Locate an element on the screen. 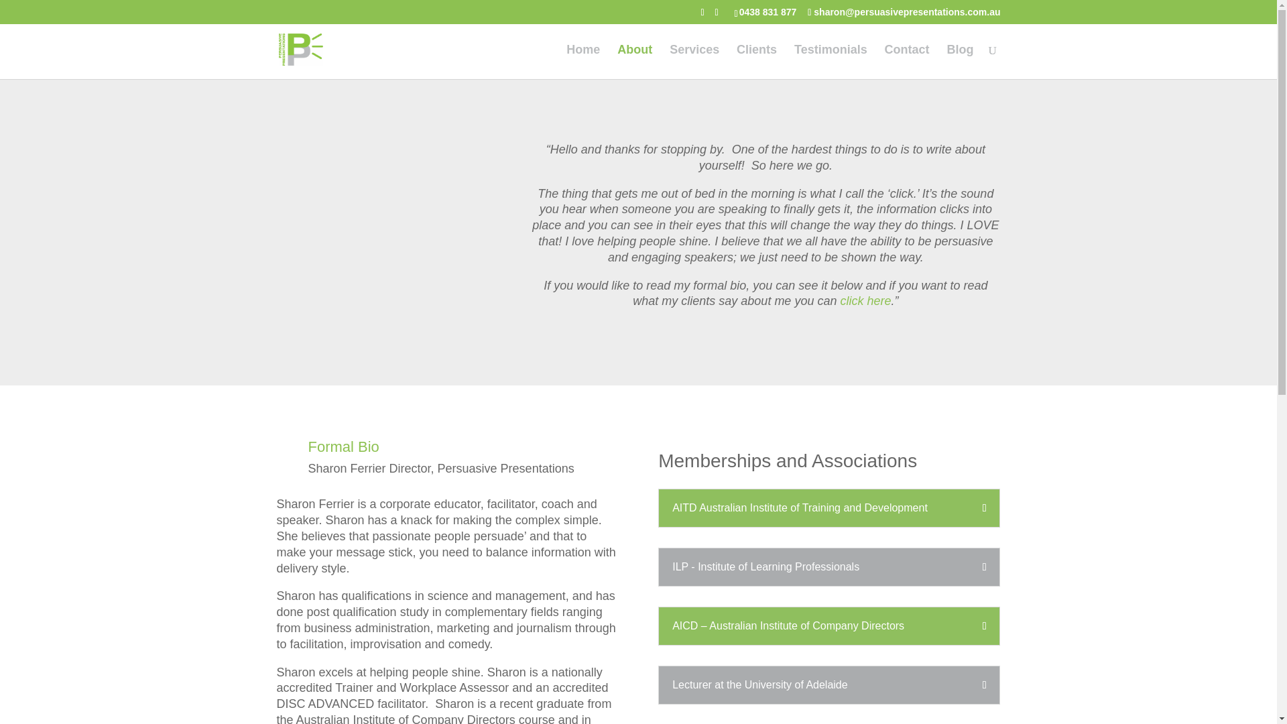  Contact is located at coordinates (907, 56).